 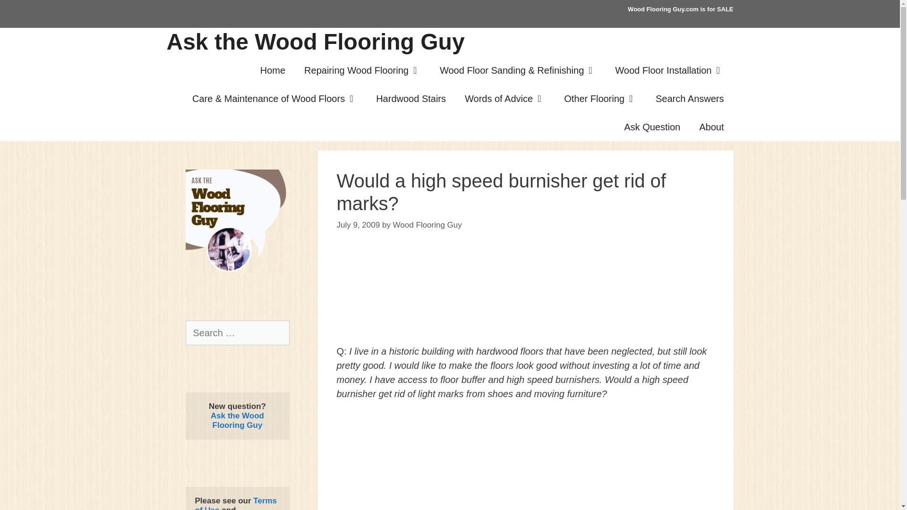 What do you see at coordinates (237, 333) in the screenshot?
I see `Search for:` at bounding box center [237, 333].